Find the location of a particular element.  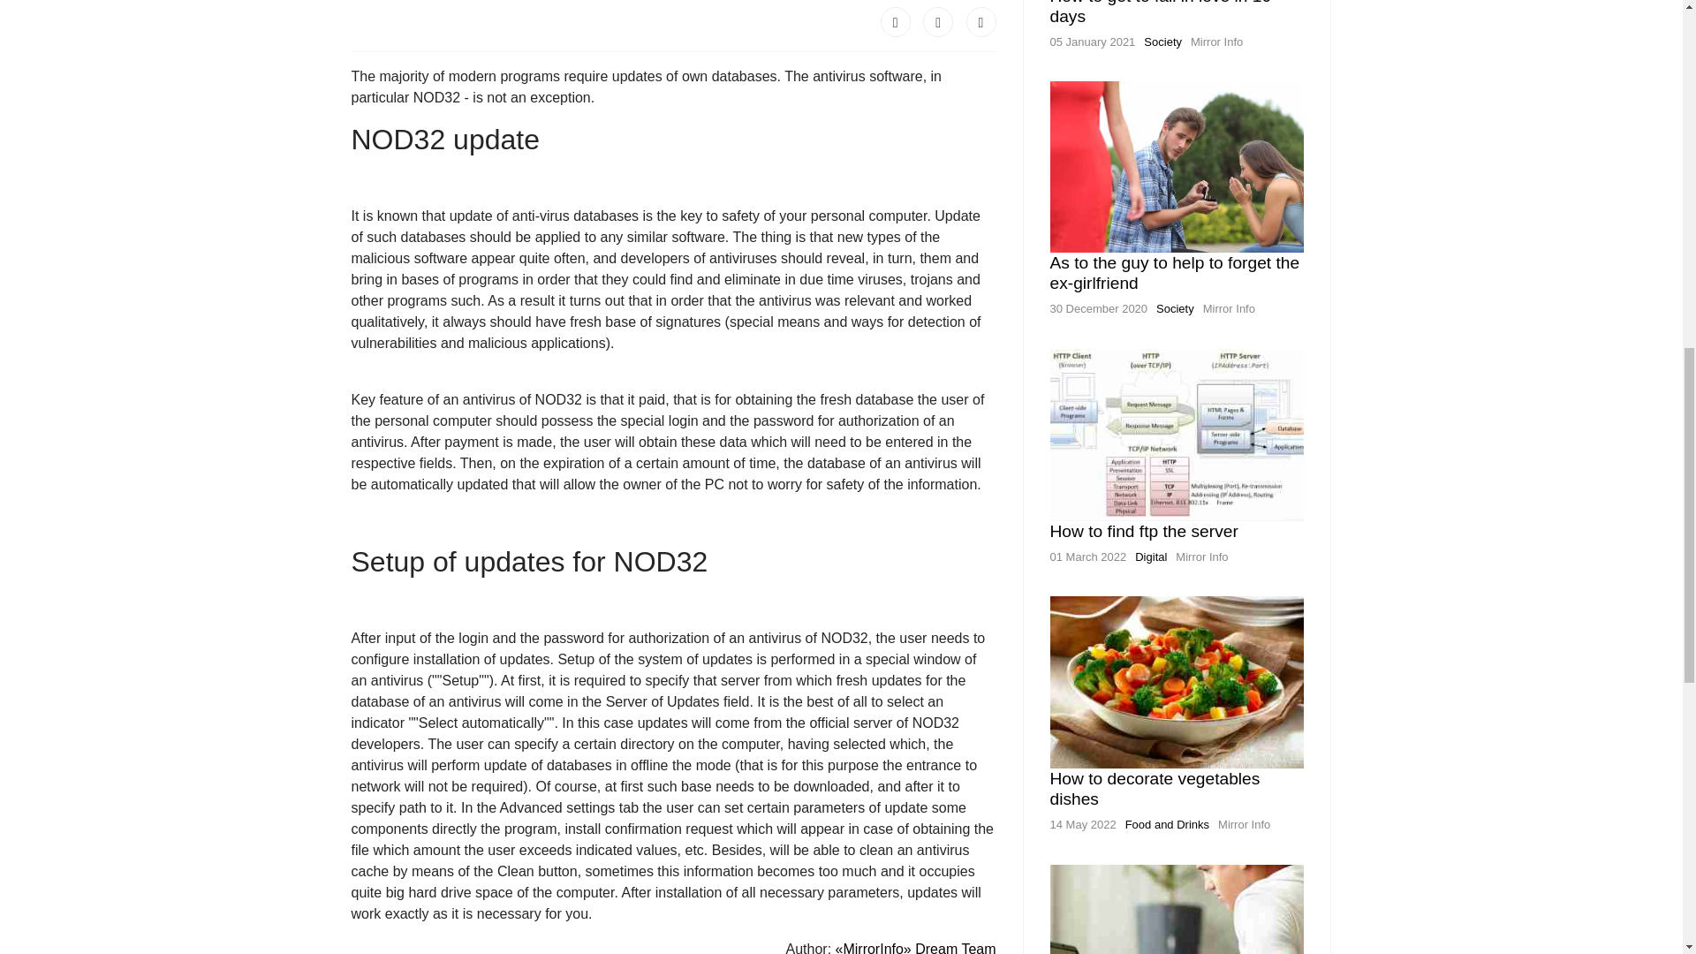

Society is located at coordinates (1162, 42).